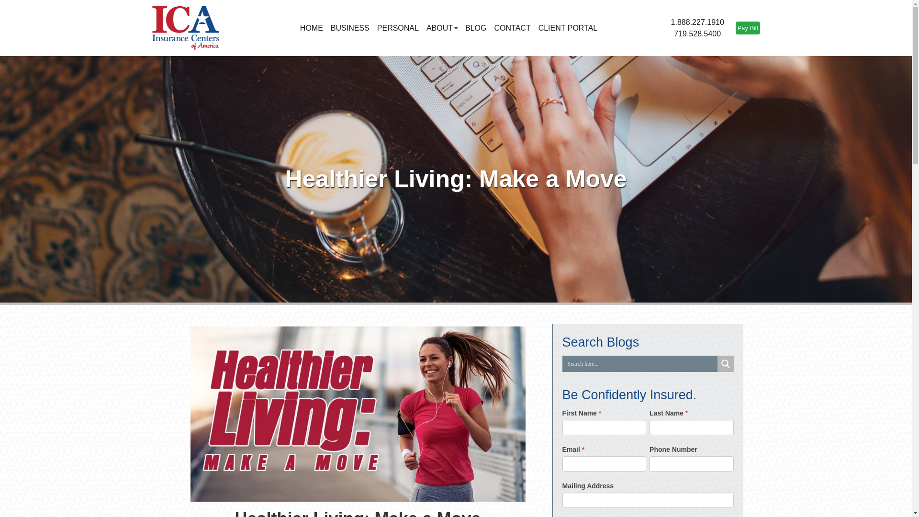 The width and height of the screenshot is (919, 517). What do you see at coordinates (186, 28) in the screenshot?
I see `Insurance Centers of America` at bounding box center [186, 28].